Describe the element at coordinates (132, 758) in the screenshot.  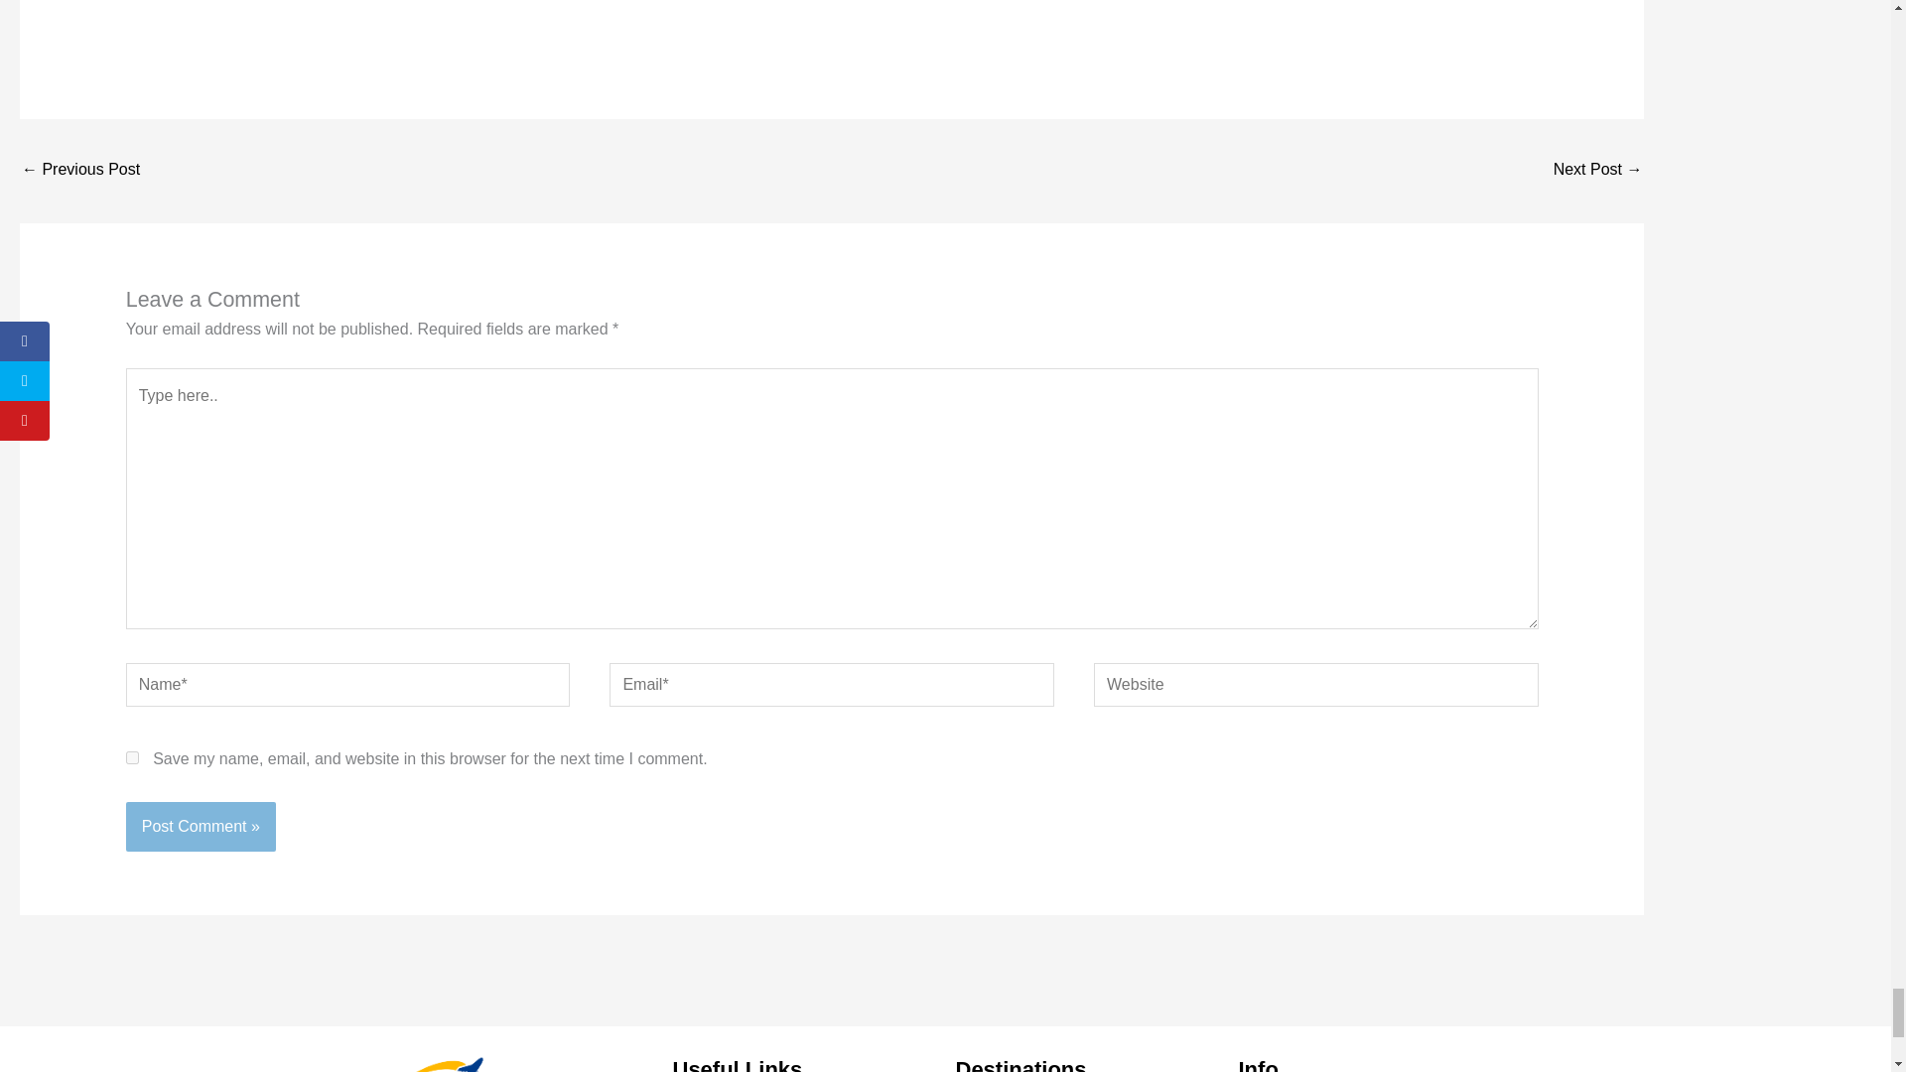
I see `yes` at that location.